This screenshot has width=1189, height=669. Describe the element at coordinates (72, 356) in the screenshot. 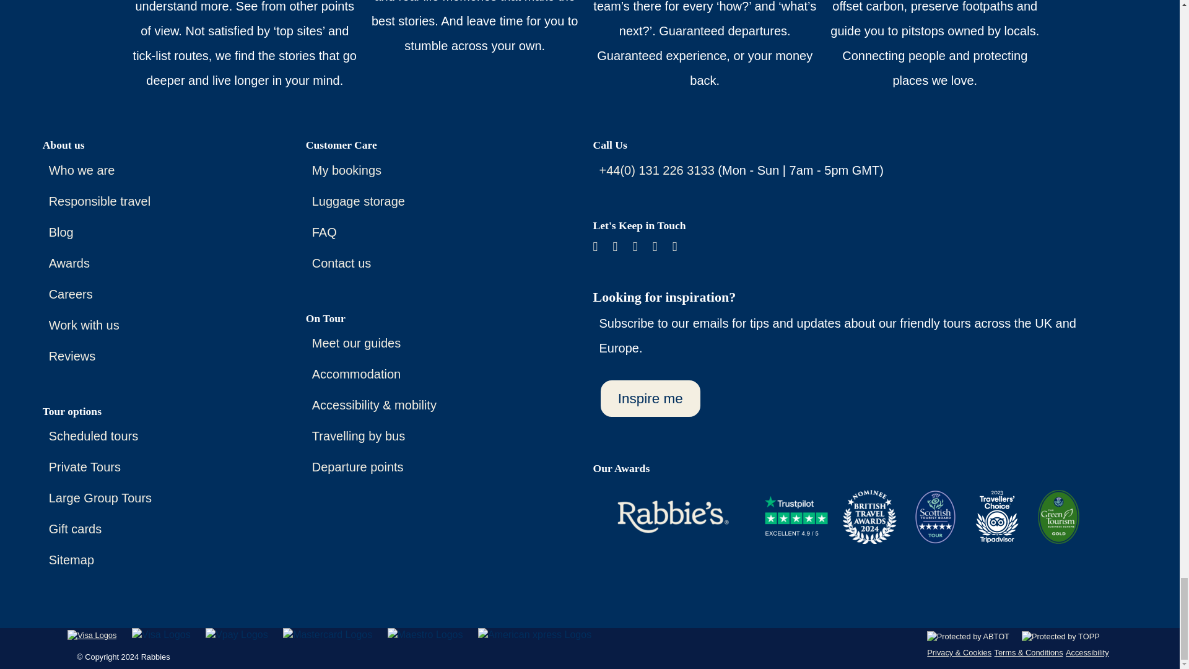

I see `Reviews` at that location.